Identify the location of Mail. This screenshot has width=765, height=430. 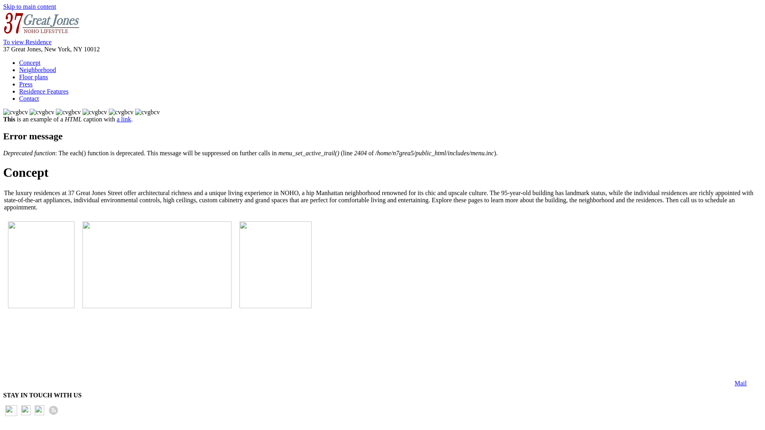
(378, 386).